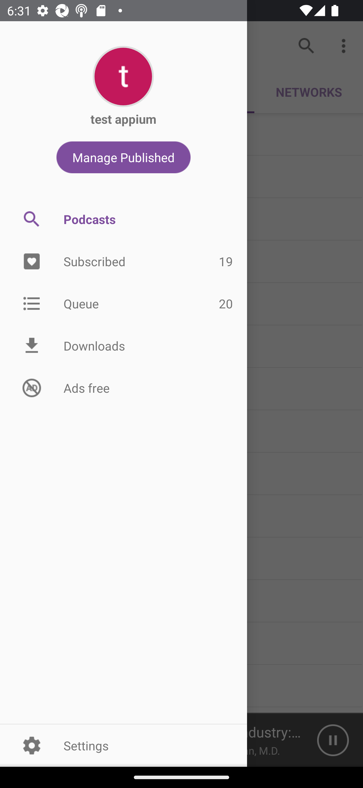 The height and width of the screenshot is (788, 363). Describe the element at coordinates (124, 262) in the screenshot. I see `Picture Subscribed 19` at that location.